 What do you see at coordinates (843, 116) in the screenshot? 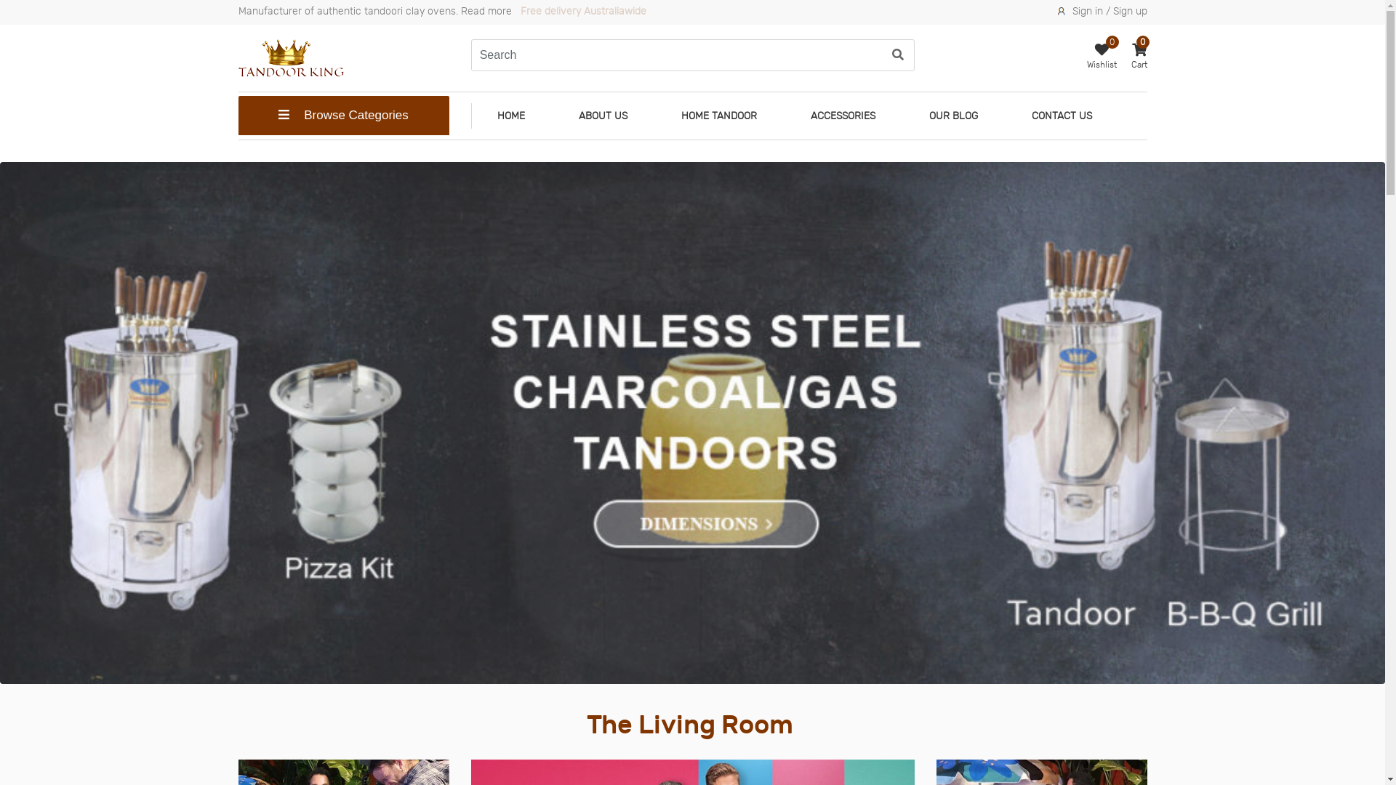
I see `ACCESSORIES` at bounding box center [843, 116].